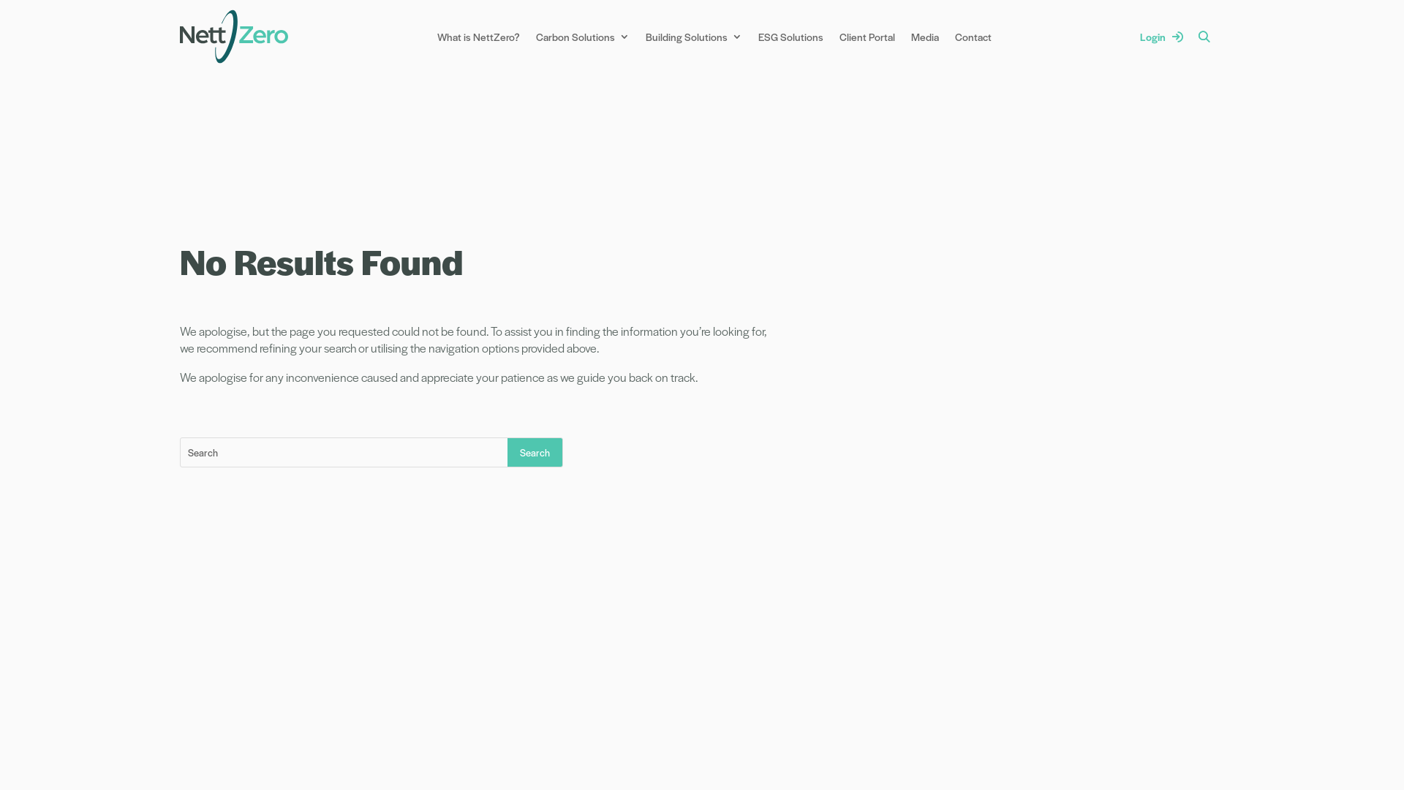  Describe the element at coordinates (583, 37) in the screenshot. I see `Carbon Solutions` at that location.